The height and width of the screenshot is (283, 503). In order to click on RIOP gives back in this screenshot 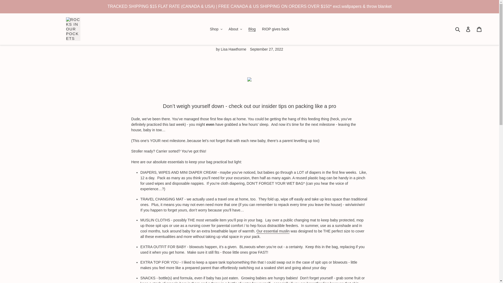, I will do `click(276, 29)`.